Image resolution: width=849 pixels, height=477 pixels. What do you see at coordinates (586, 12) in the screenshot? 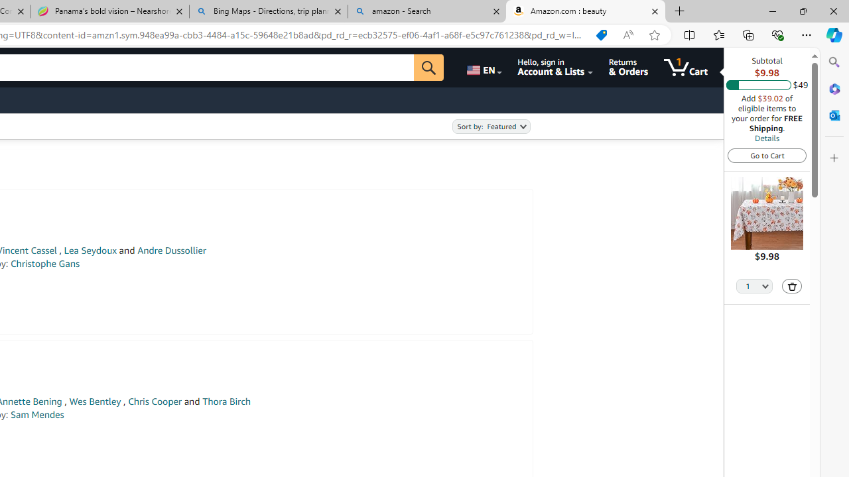
I see `Amazon.com : beauty` at bounding box center [586, 12].